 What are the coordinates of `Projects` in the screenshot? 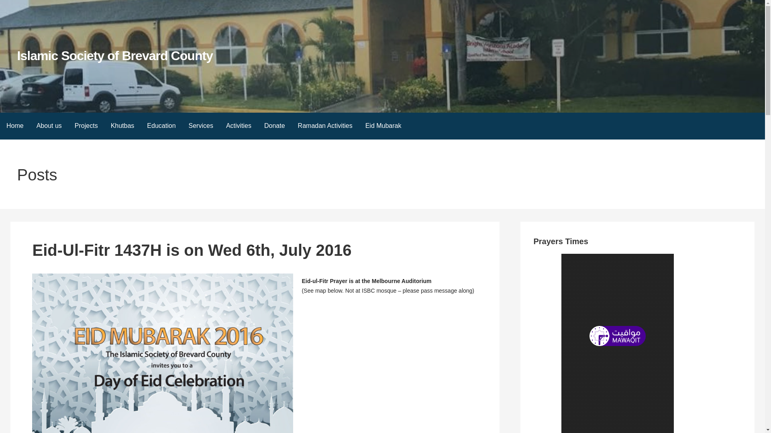 It's located at (86, 126).